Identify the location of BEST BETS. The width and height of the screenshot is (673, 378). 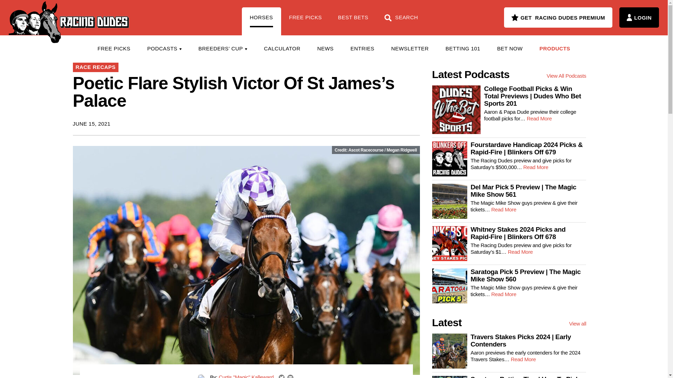
(353, 21).